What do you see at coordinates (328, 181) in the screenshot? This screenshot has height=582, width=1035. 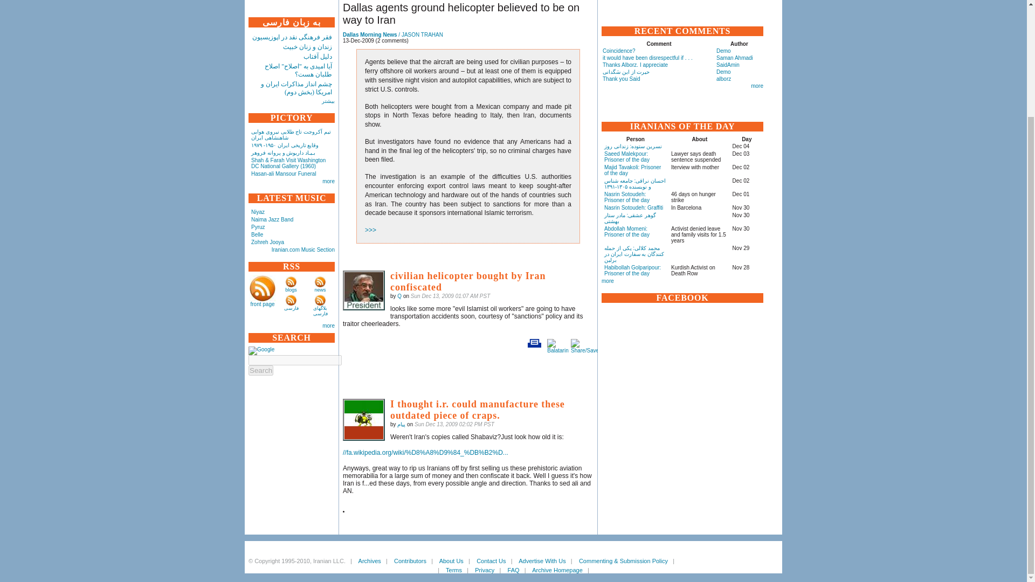 I see `more` at bounding box center [328, 181].